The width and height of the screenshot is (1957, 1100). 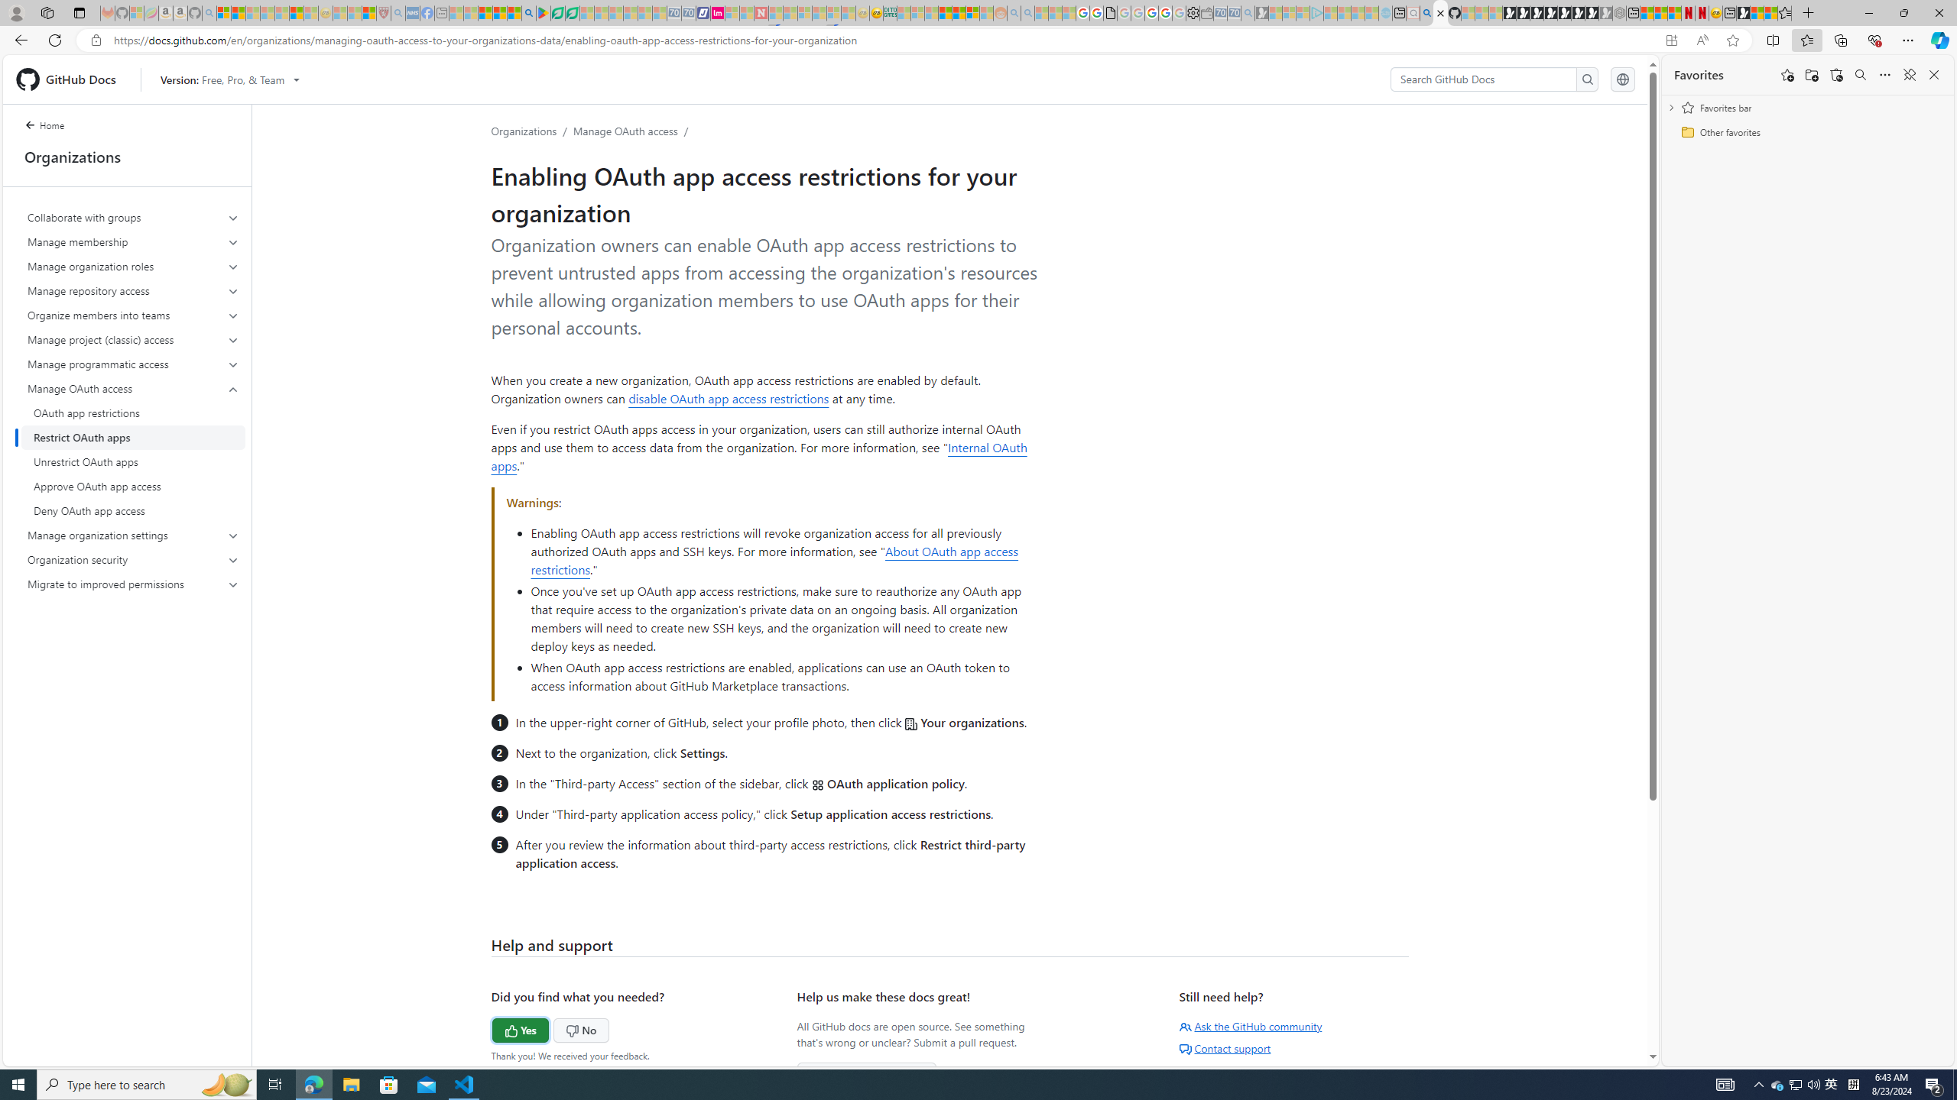 What do you see at coordinates (1671, 40) in the screenshot?
I see `App available. Install GitHub Docs` at bounding box center [1671, 40].